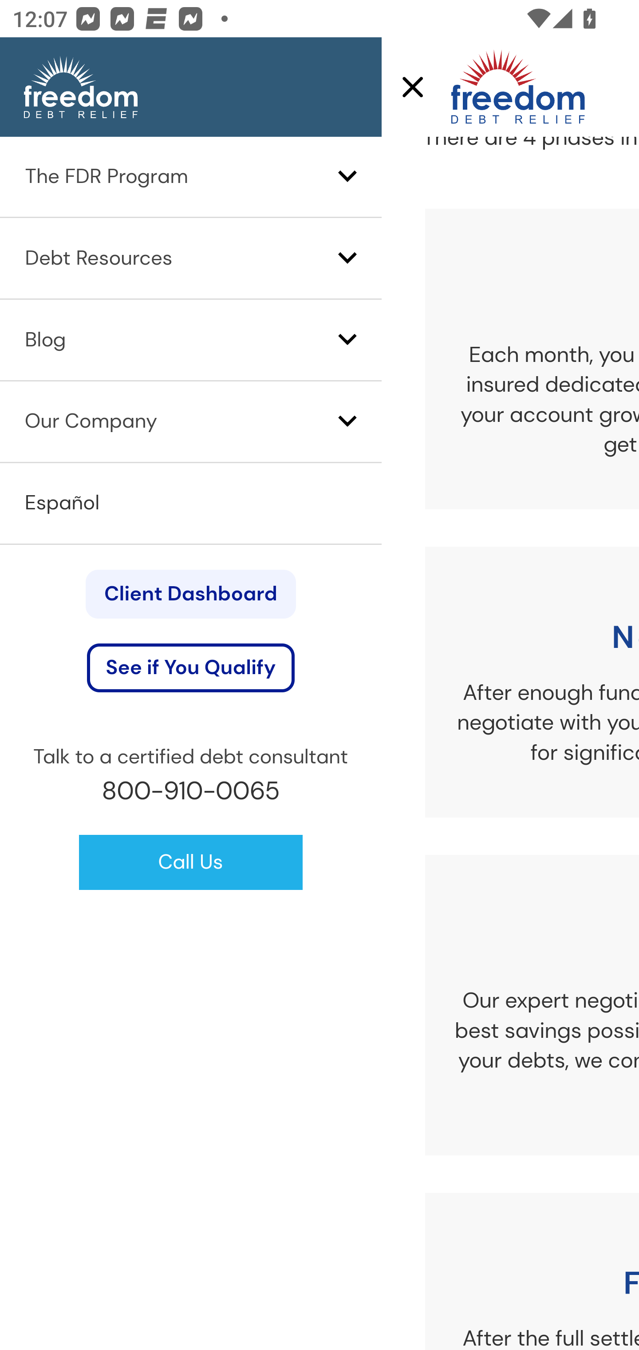 Image resolution: width=639 pixels, height=1350 pixels. Describe the element at coordinates (406, 88) in the screenshot. I see `menu toggle` at that location.